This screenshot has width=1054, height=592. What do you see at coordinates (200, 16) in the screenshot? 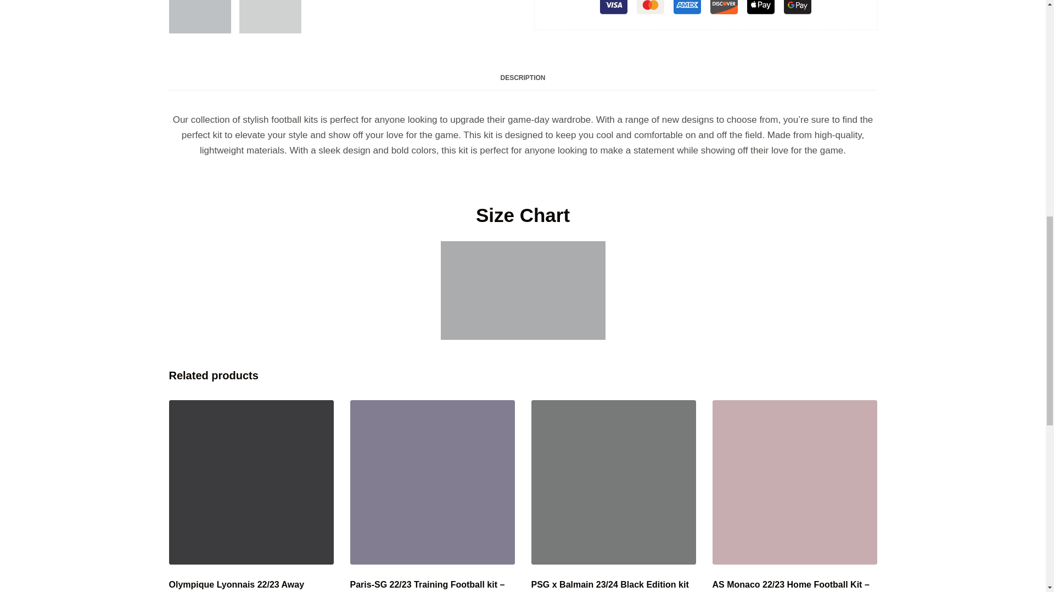
I see `b74d5dc2-2` at bounding box center [200, 16].